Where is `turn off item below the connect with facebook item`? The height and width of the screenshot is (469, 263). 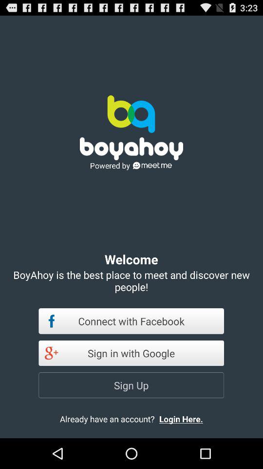
turn off item below the connect with facebook item is located at coordinates (131, 353).